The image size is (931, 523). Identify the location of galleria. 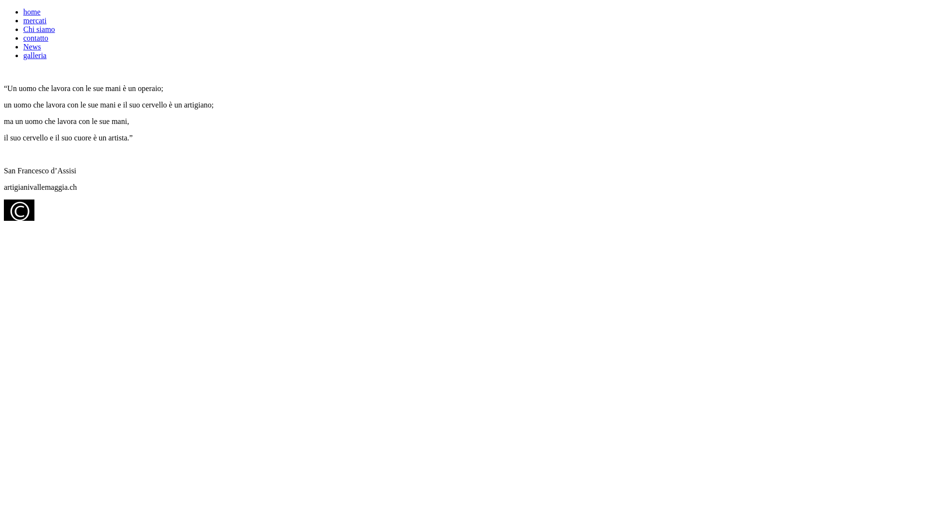
(35, 55).